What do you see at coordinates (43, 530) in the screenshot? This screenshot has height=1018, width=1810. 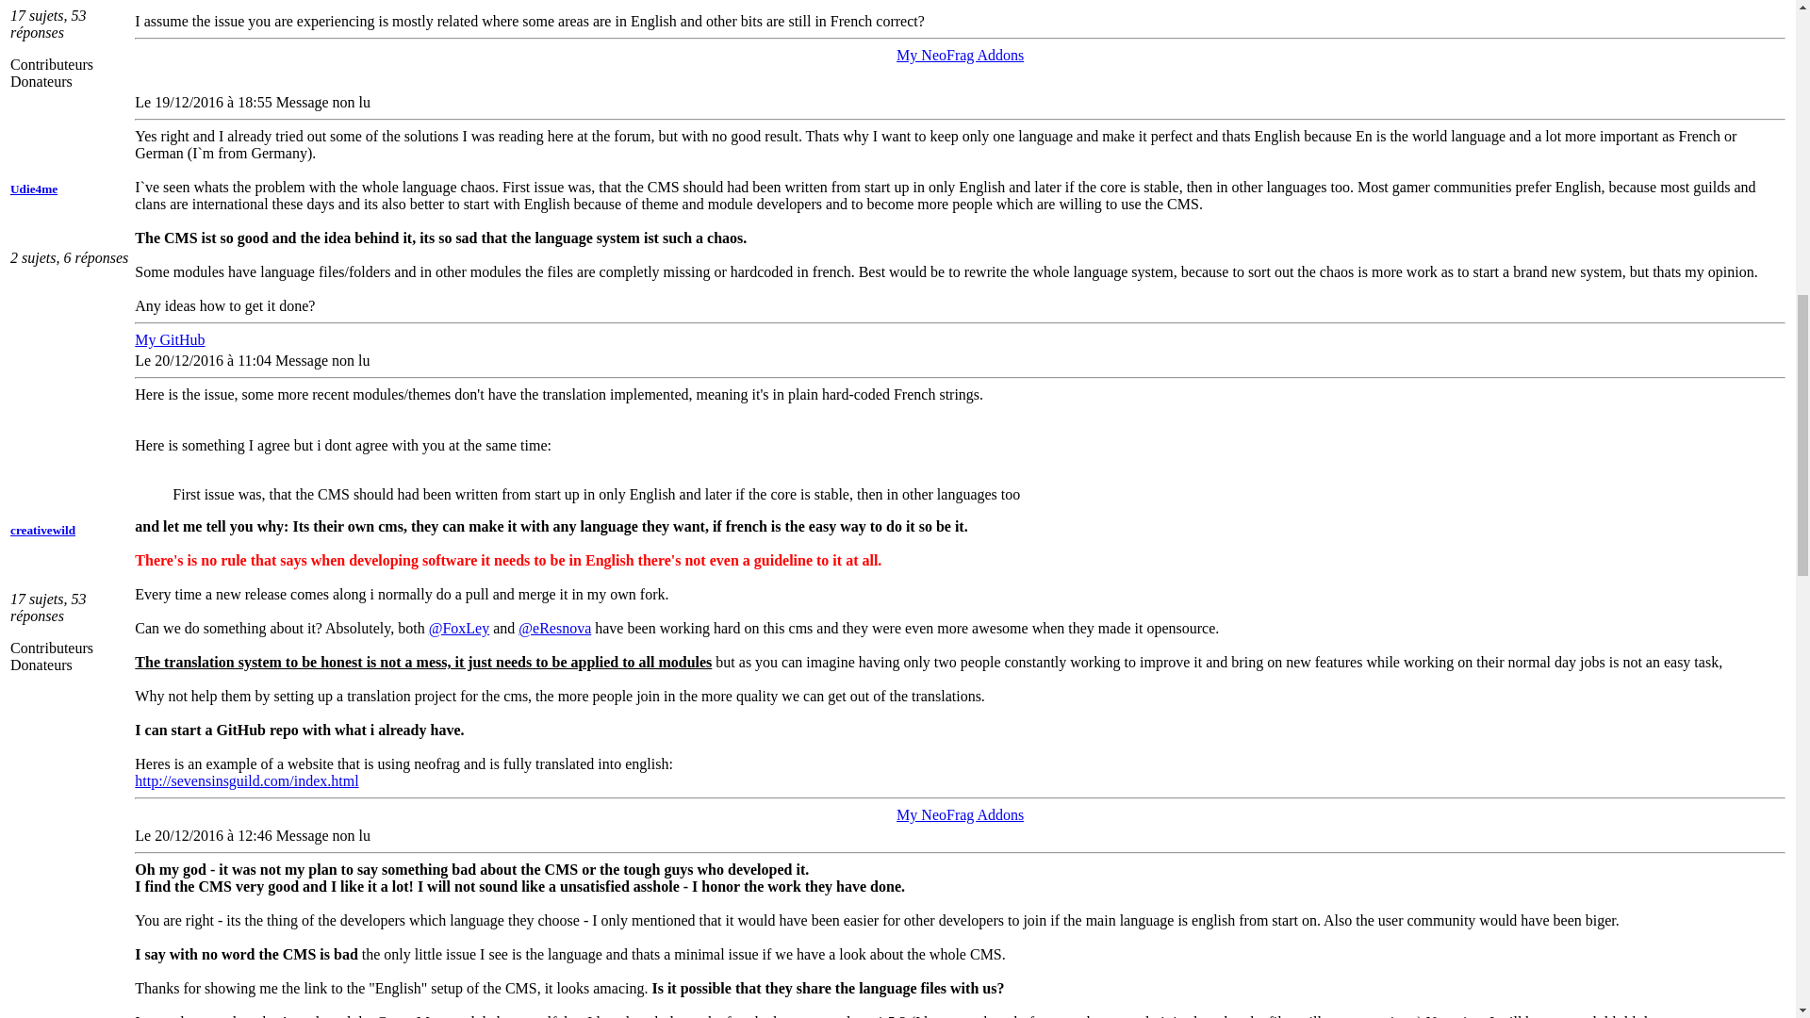 I see `creativewild` at bounding box center [43, 530].